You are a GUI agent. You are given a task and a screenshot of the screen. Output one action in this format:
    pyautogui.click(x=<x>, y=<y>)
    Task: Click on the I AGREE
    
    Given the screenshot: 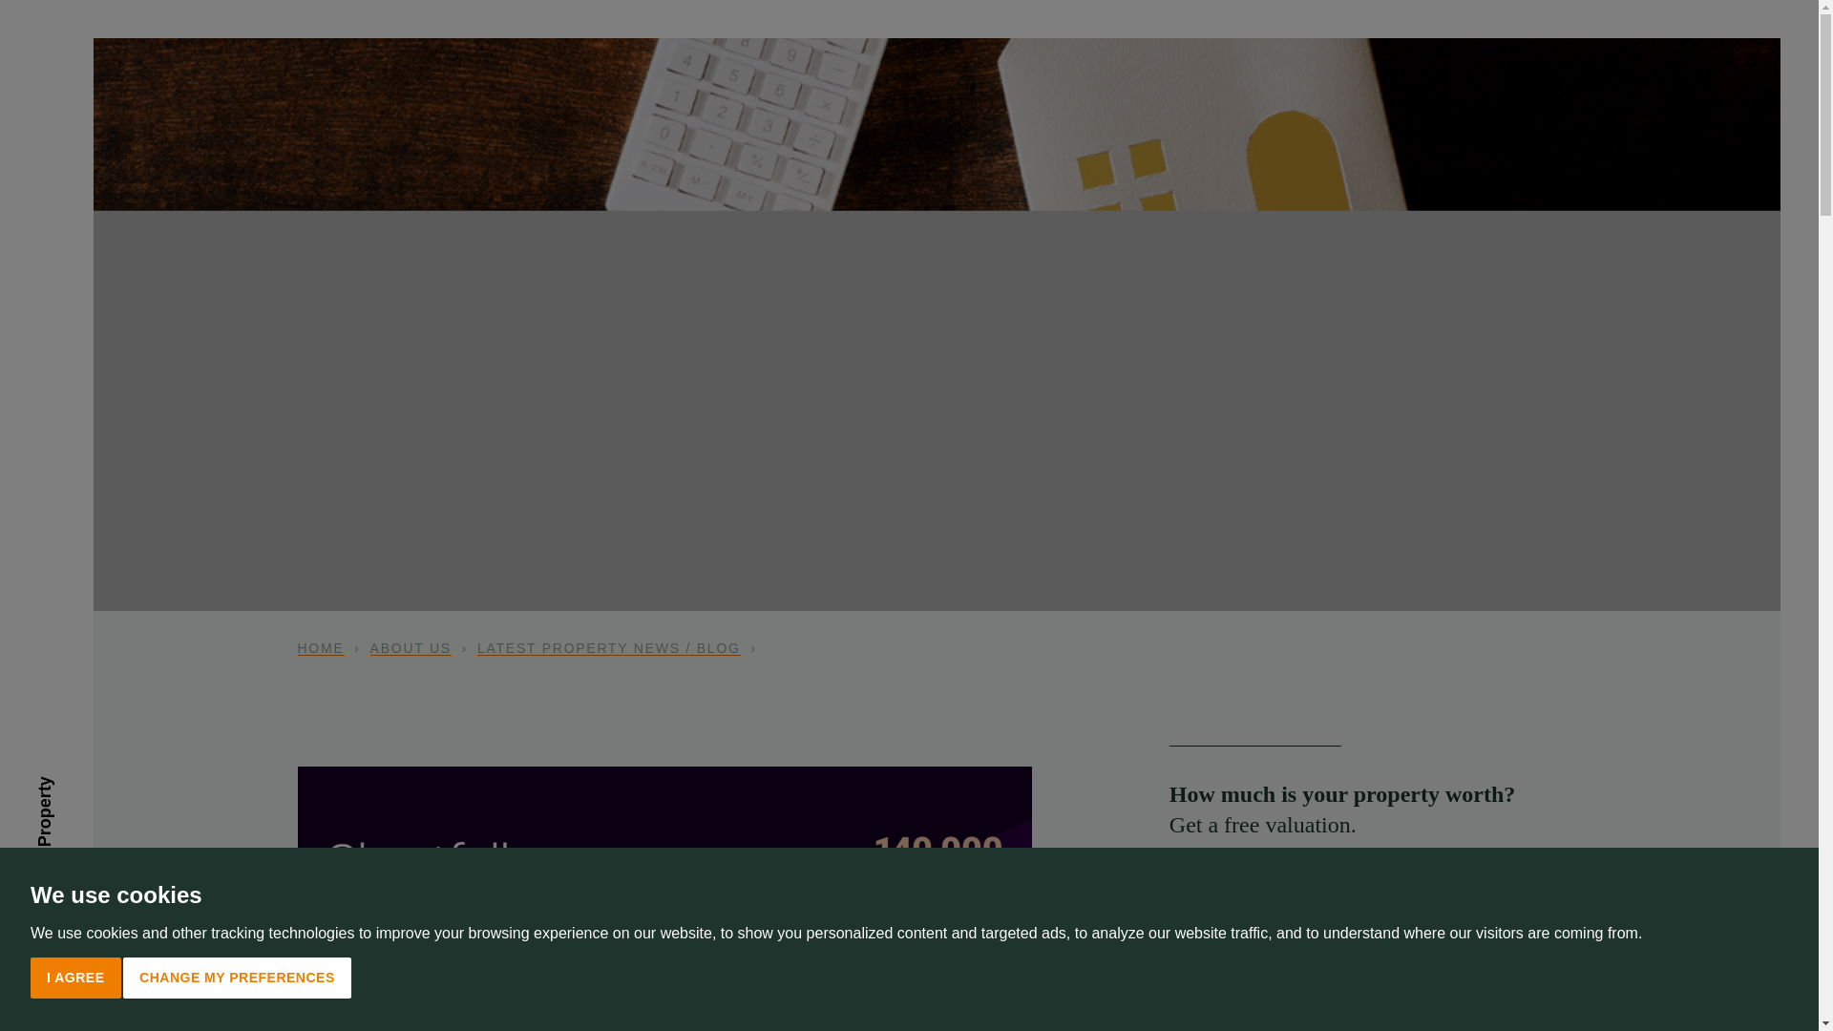 What is the action you would take?
    pyautogui.click(x=75, y=978)
    